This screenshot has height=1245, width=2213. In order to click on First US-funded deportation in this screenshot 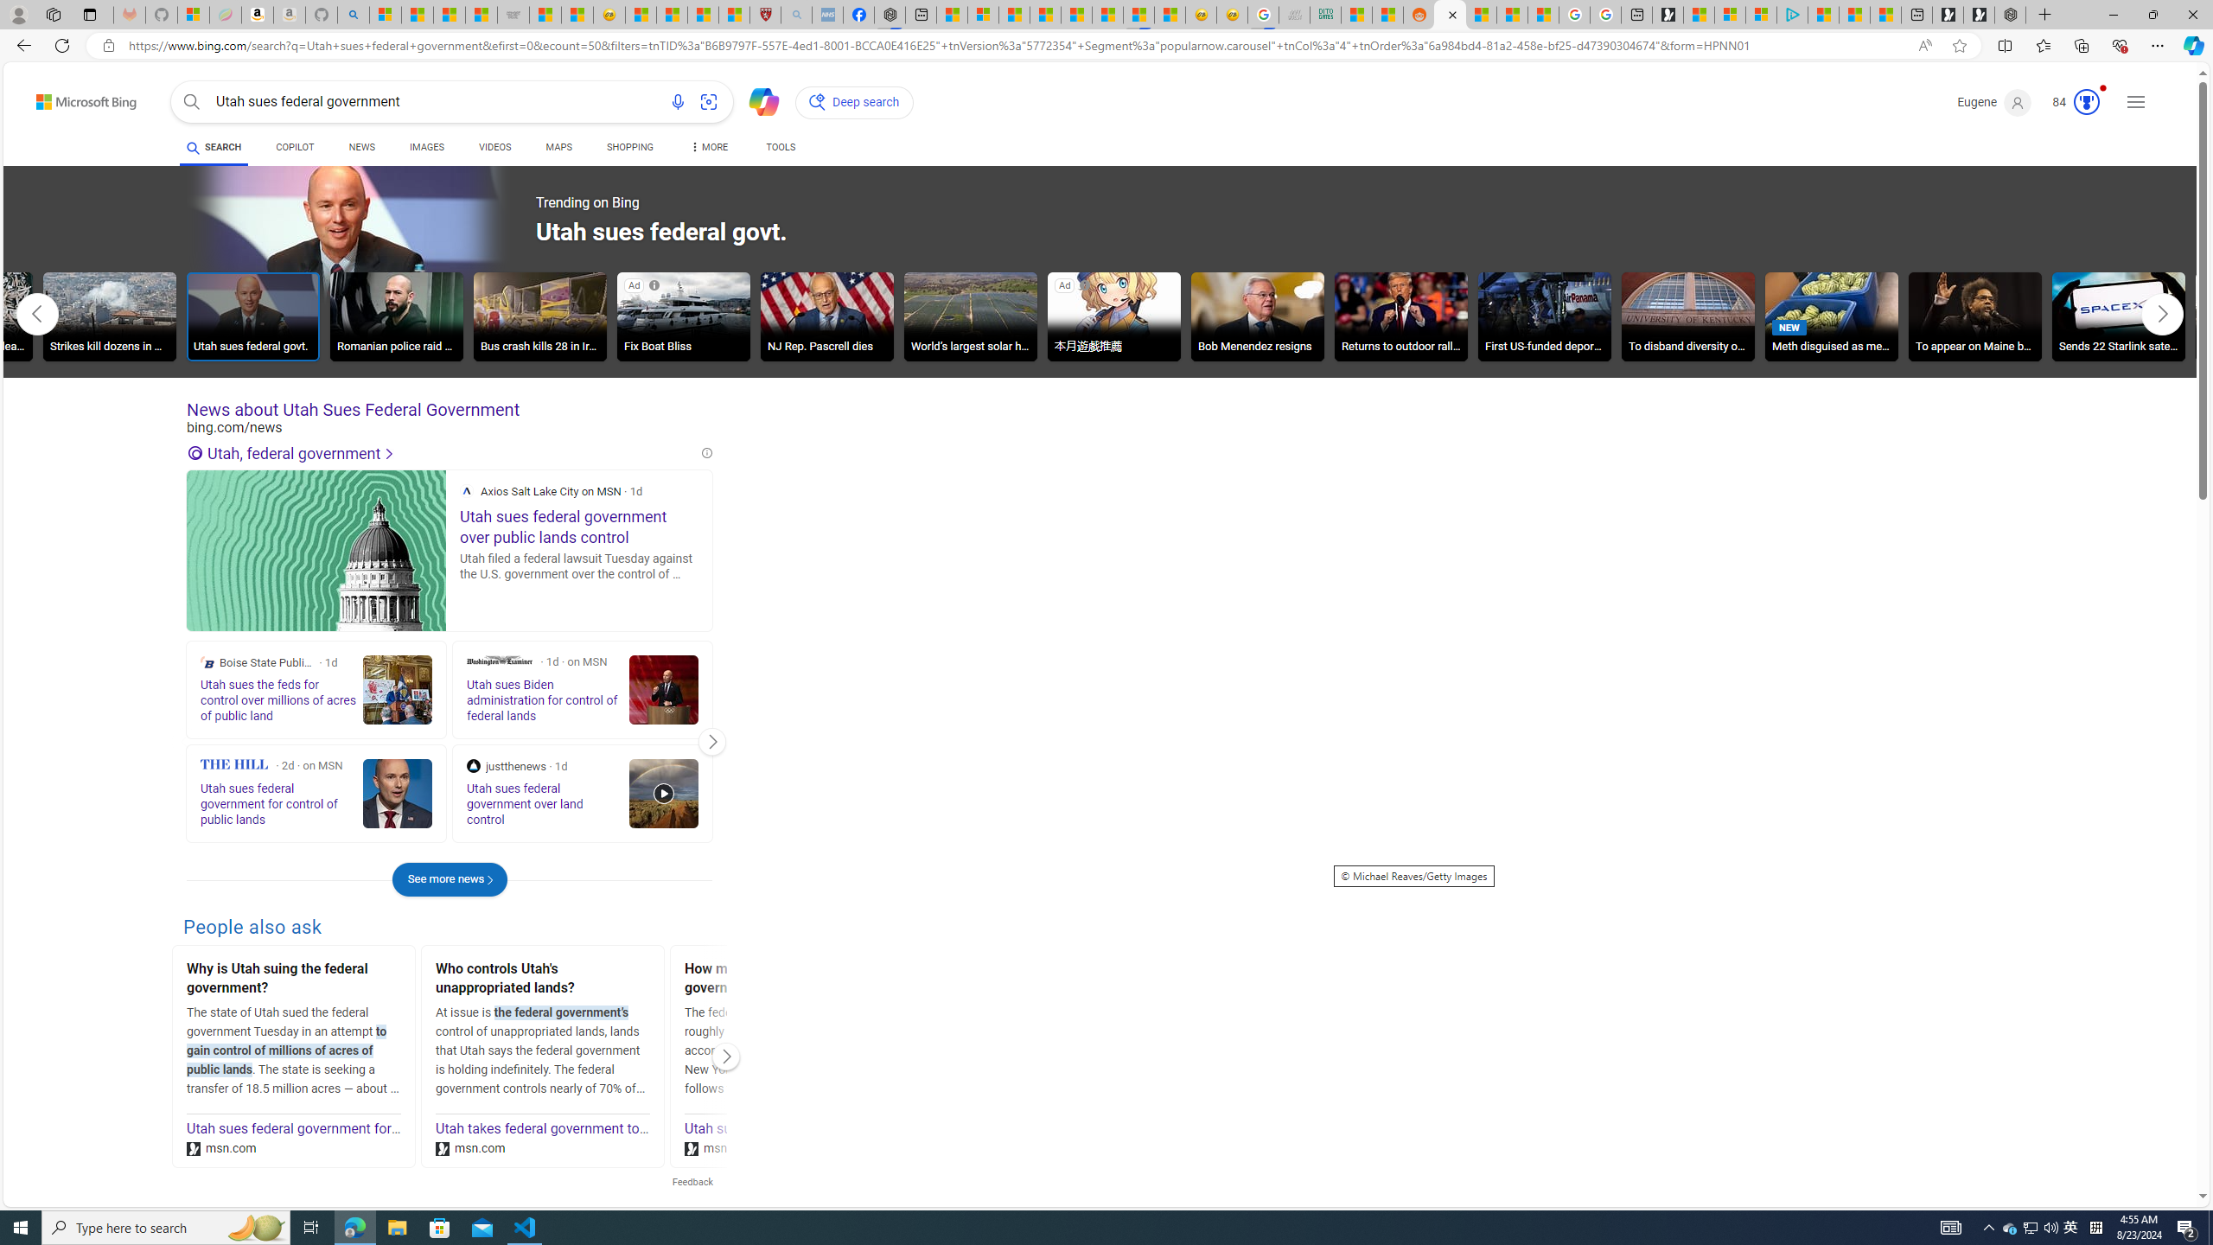, I will do `click(1544, 316)`.